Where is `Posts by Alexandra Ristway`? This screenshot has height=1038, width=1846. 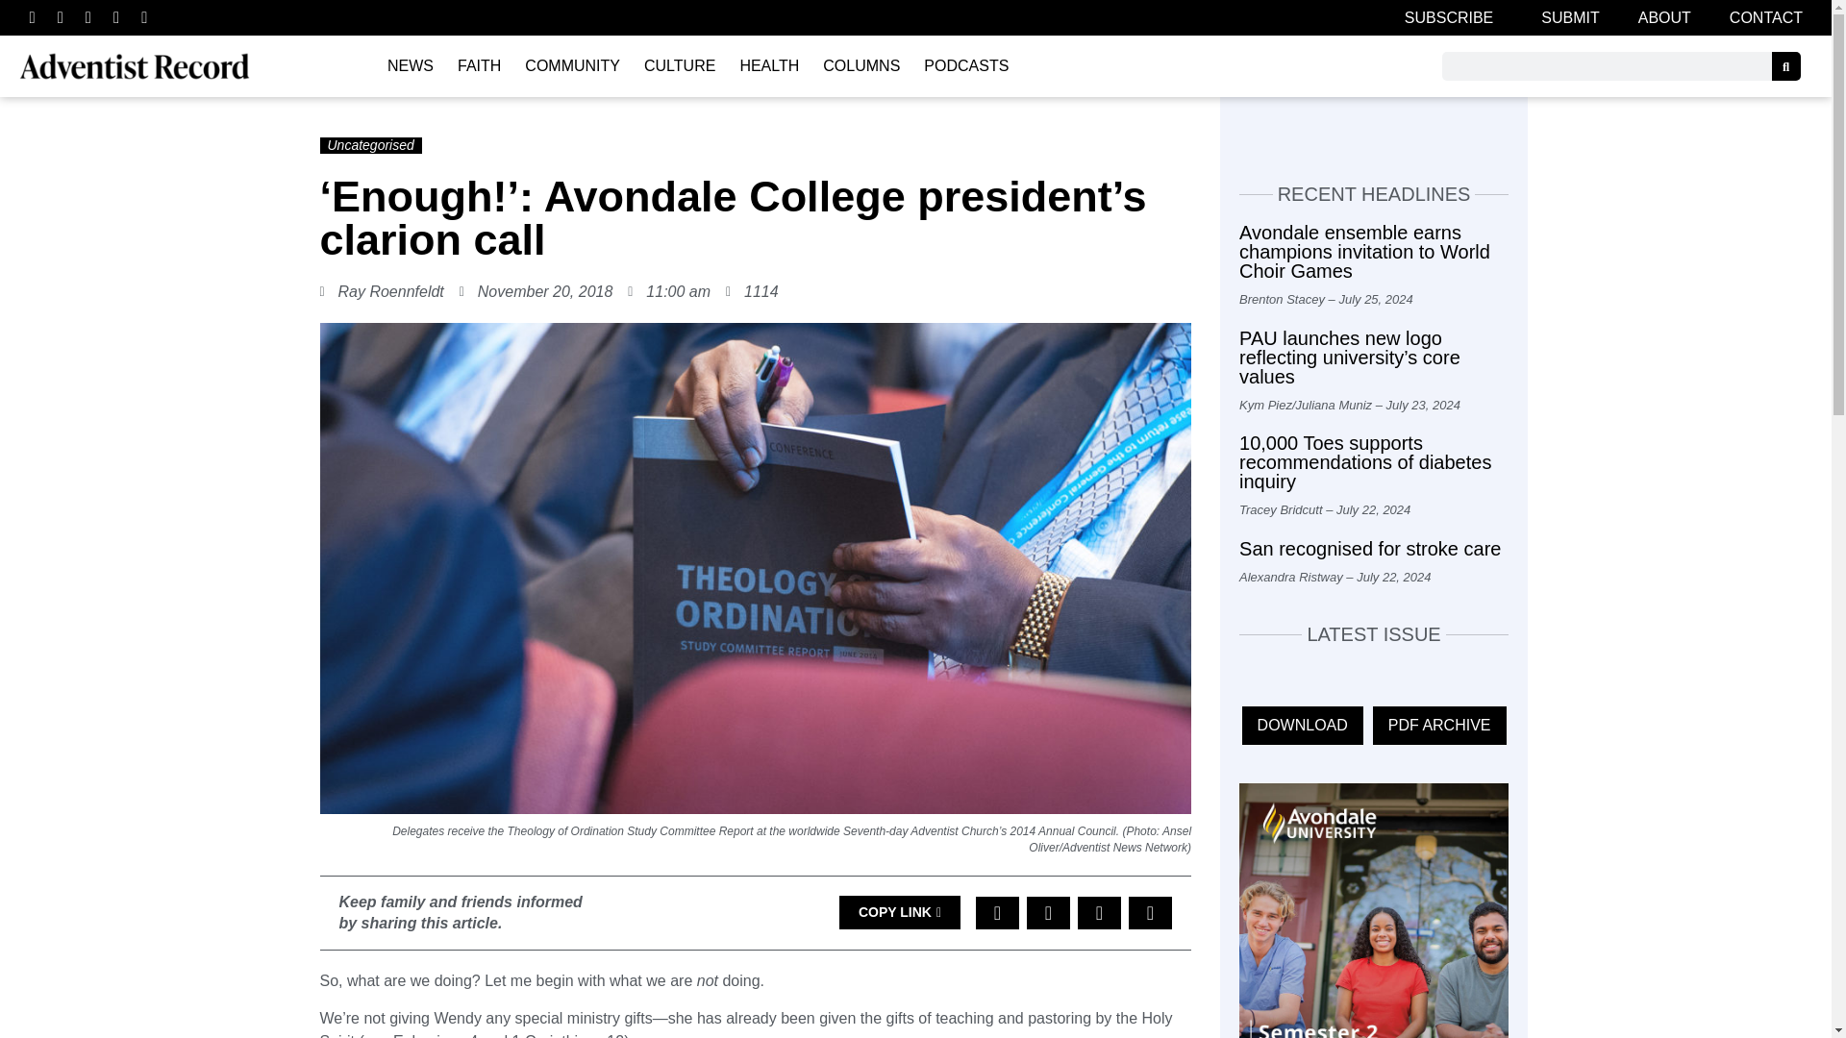
Posts by Alexandra Ristway is located at coordinates (1290, 577).